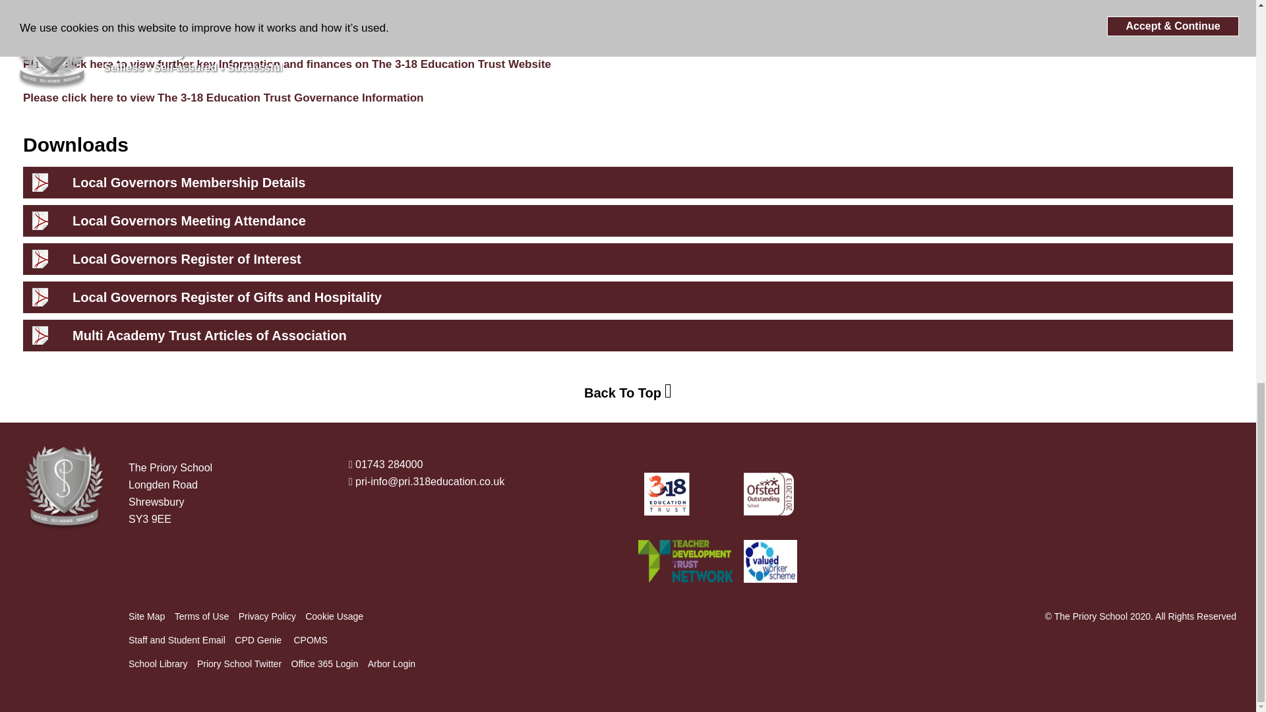 Image resolution: width=1266 pixels, height=712 pixels. I want to click on Cookies, so click(334, 616).